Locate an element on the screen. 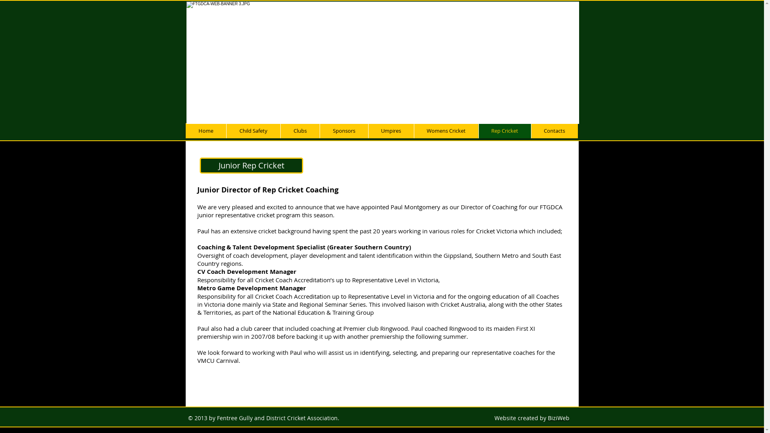 The height and width of the screenshot is (433, 770). Womens Cricket is located at coordinates (446, 131).